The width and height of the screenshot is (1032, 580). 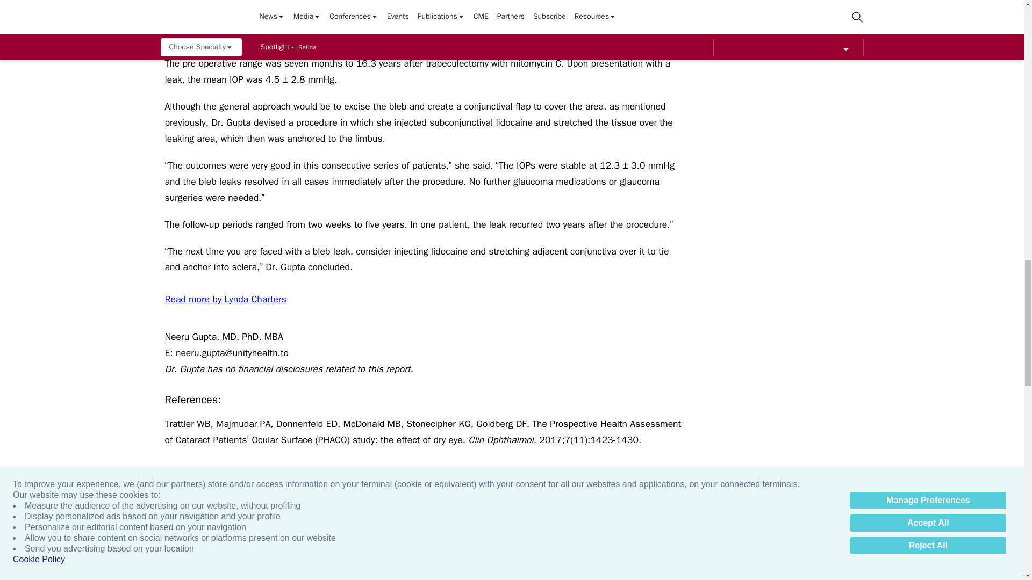 What do you see at coordinates (244, 560) in the screenshot?
I see `1 KOL is featured in this series.` at bounding box center [244, 560].